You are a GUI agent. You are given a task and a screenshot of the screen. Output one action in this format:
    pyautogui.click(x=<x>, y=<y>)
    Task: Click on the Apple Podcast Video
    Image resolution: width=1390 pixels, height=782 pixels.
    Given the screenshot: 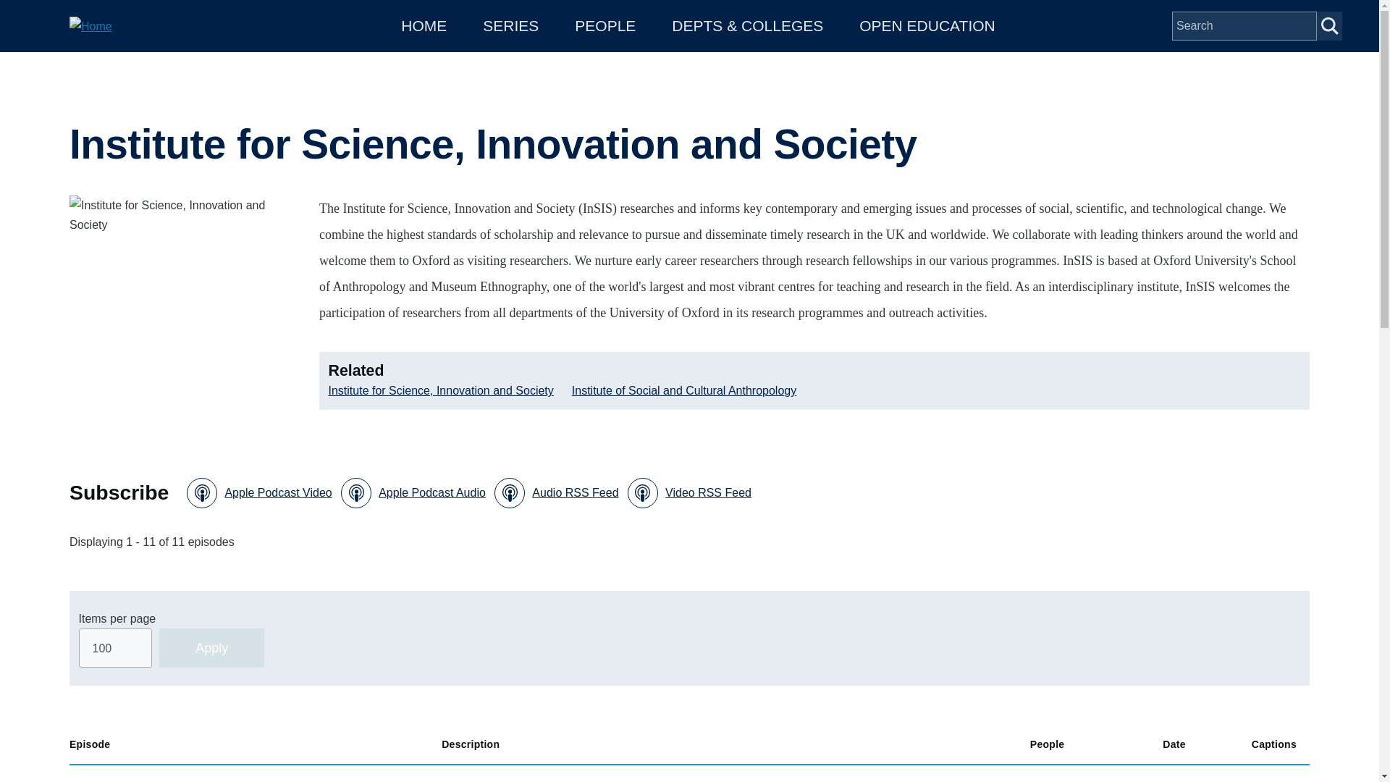 What is the action you would take?
    pyautogui.click(x=259, y=492)
    